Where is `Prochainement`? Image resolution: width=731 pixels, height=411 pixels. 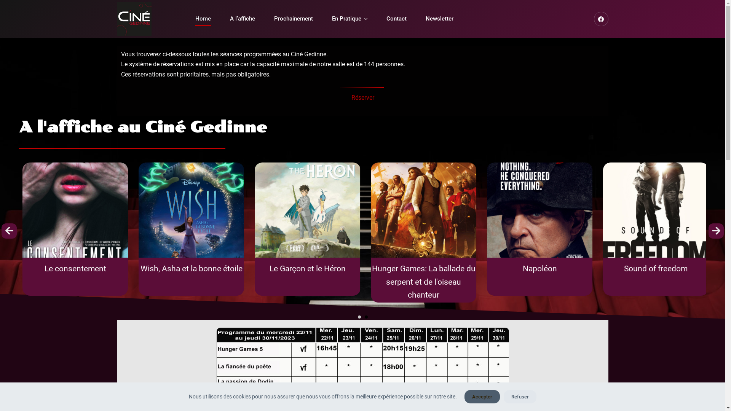 Prochainement is located at coordinates (293, 19).